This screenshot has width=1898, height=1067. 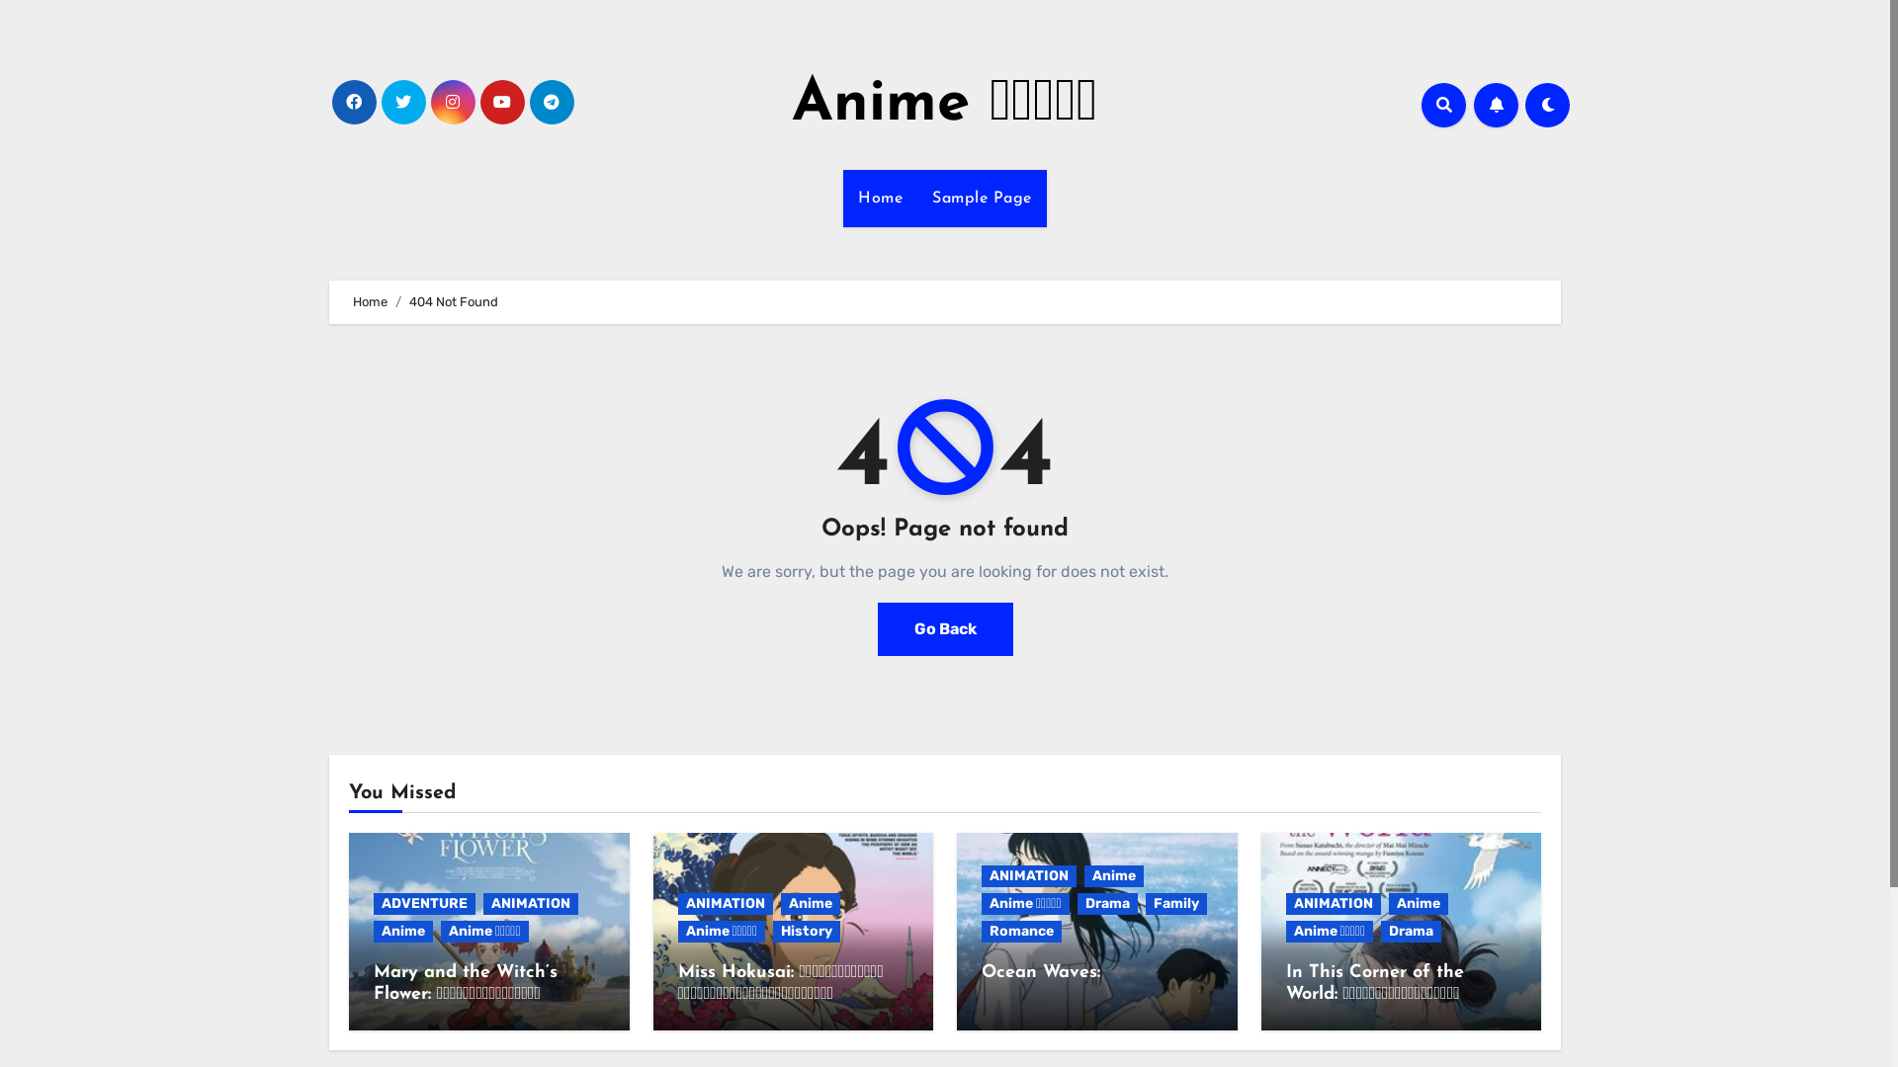 What do you see at coordinates (1107, 904) in the screenshot?
I see `Drama` at bounding box center [1107, 904].